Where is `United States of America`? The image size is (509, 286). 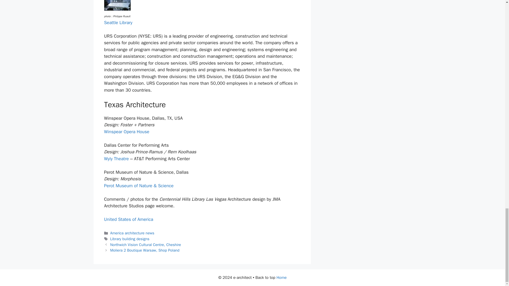 United States of America is located at coordinates (128, 219).